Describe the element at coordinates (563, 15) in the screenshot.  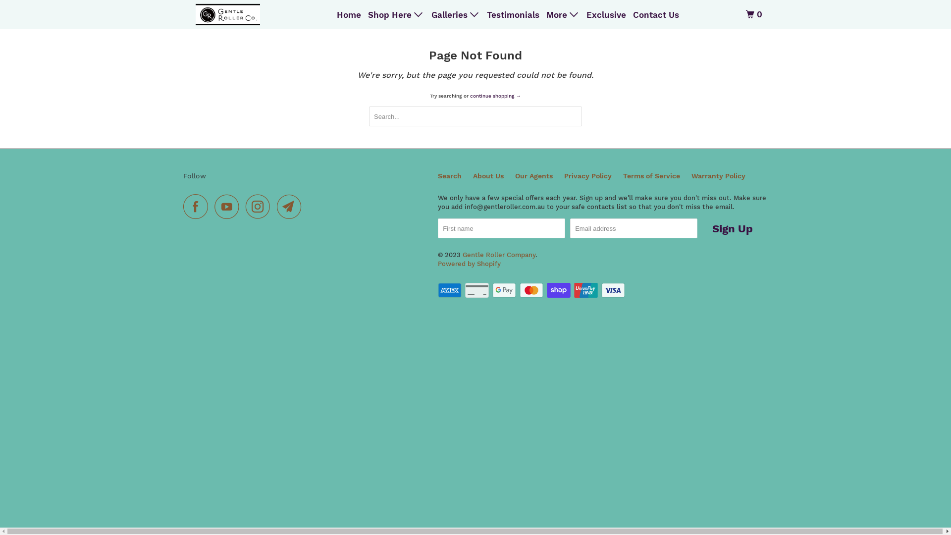
I see `More` at that location.